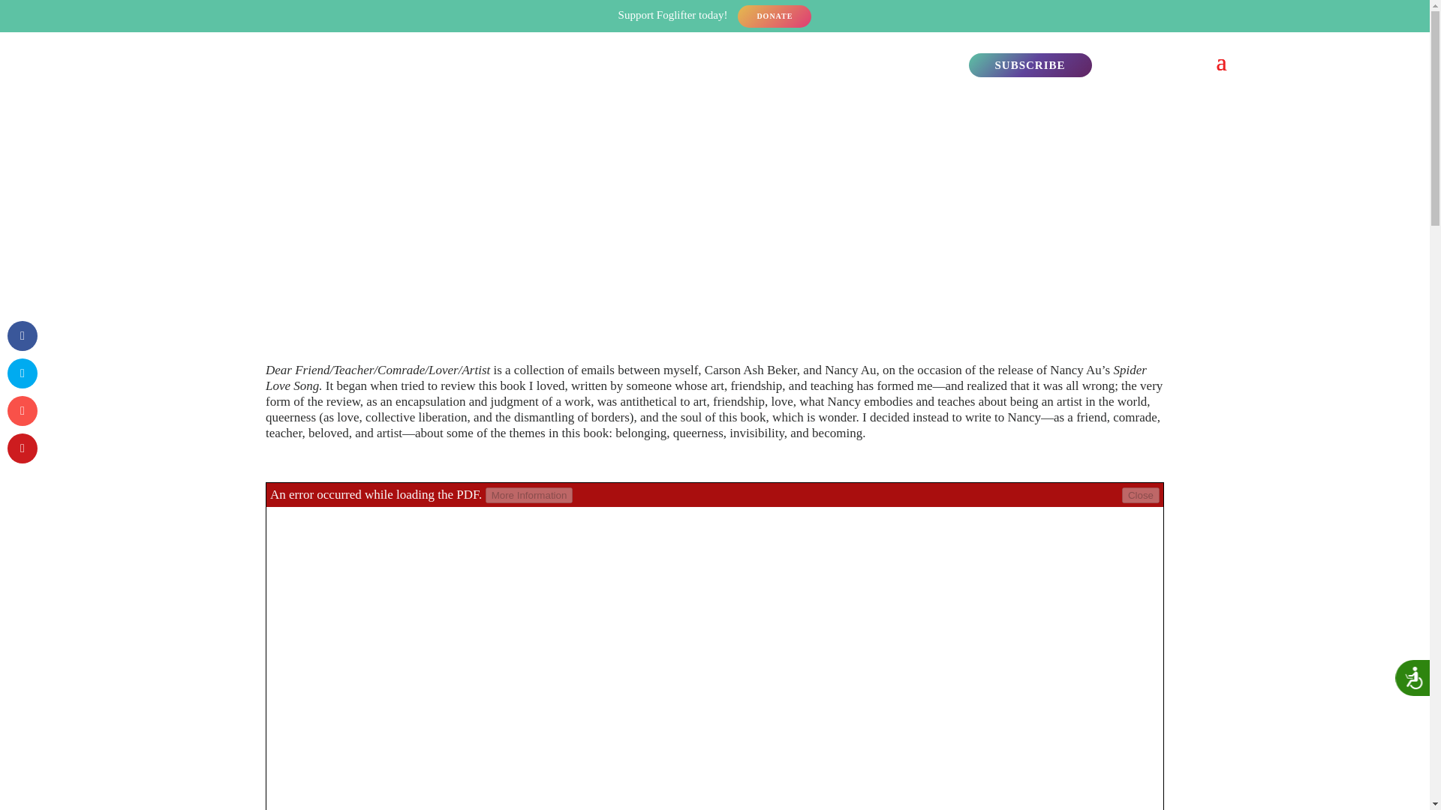  I want to click on DONATE, so click(775, 16).